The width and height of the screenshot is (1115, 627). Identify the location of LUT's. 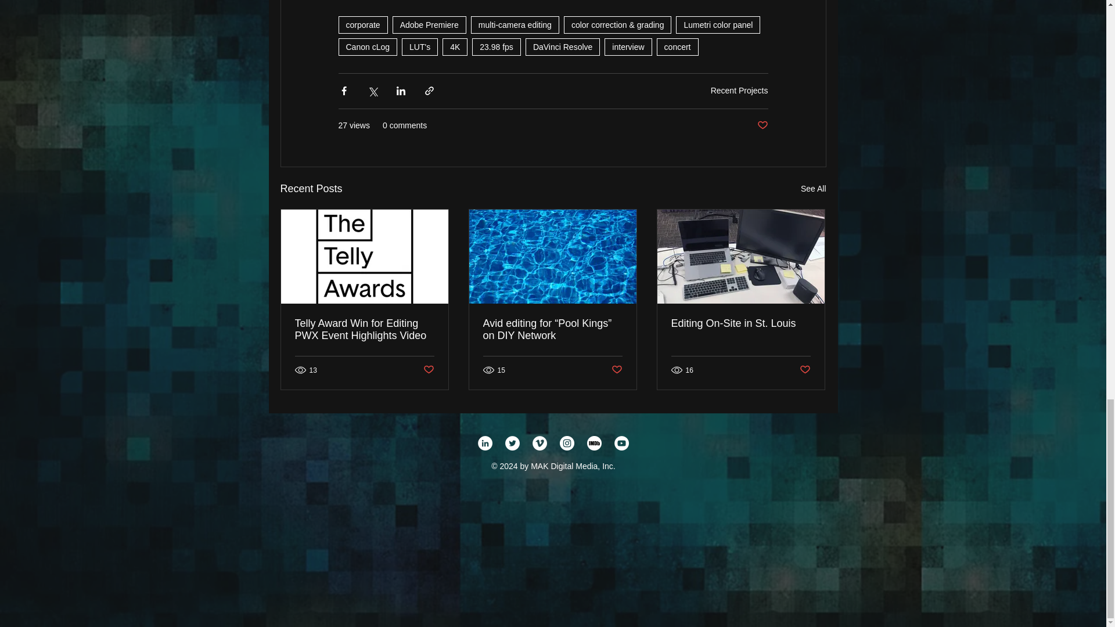
(419, 46).